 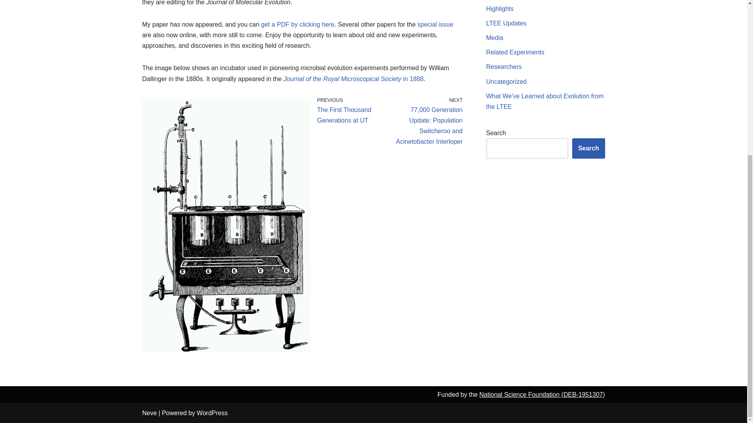 What do you see at coordinates (298, 24) in the screenshot?
I see `get a PDF by clicking here` at bounding box center [298, 24].